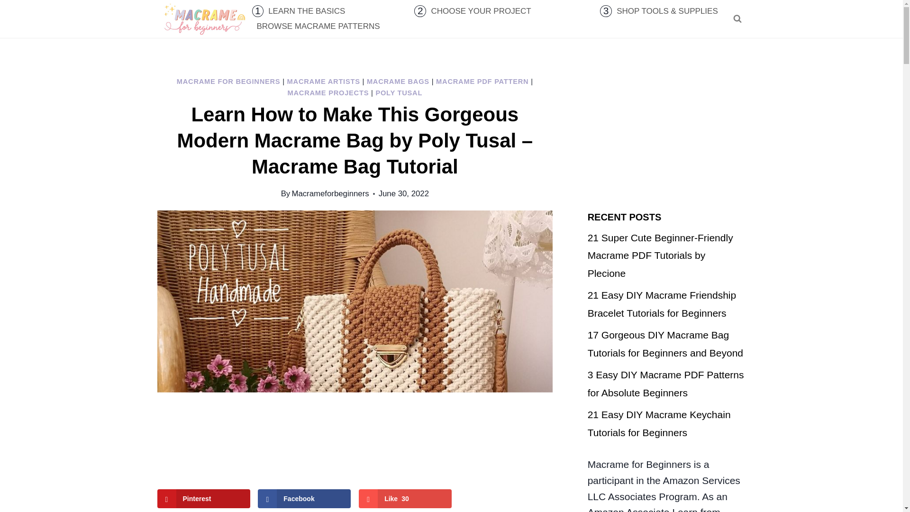 Image resolution: width=910 pixels, height=512 pixels. What do you see at coordinates (204, 499) in the screenshot?
I see `Pinterest` at bounding box center [204, 499].